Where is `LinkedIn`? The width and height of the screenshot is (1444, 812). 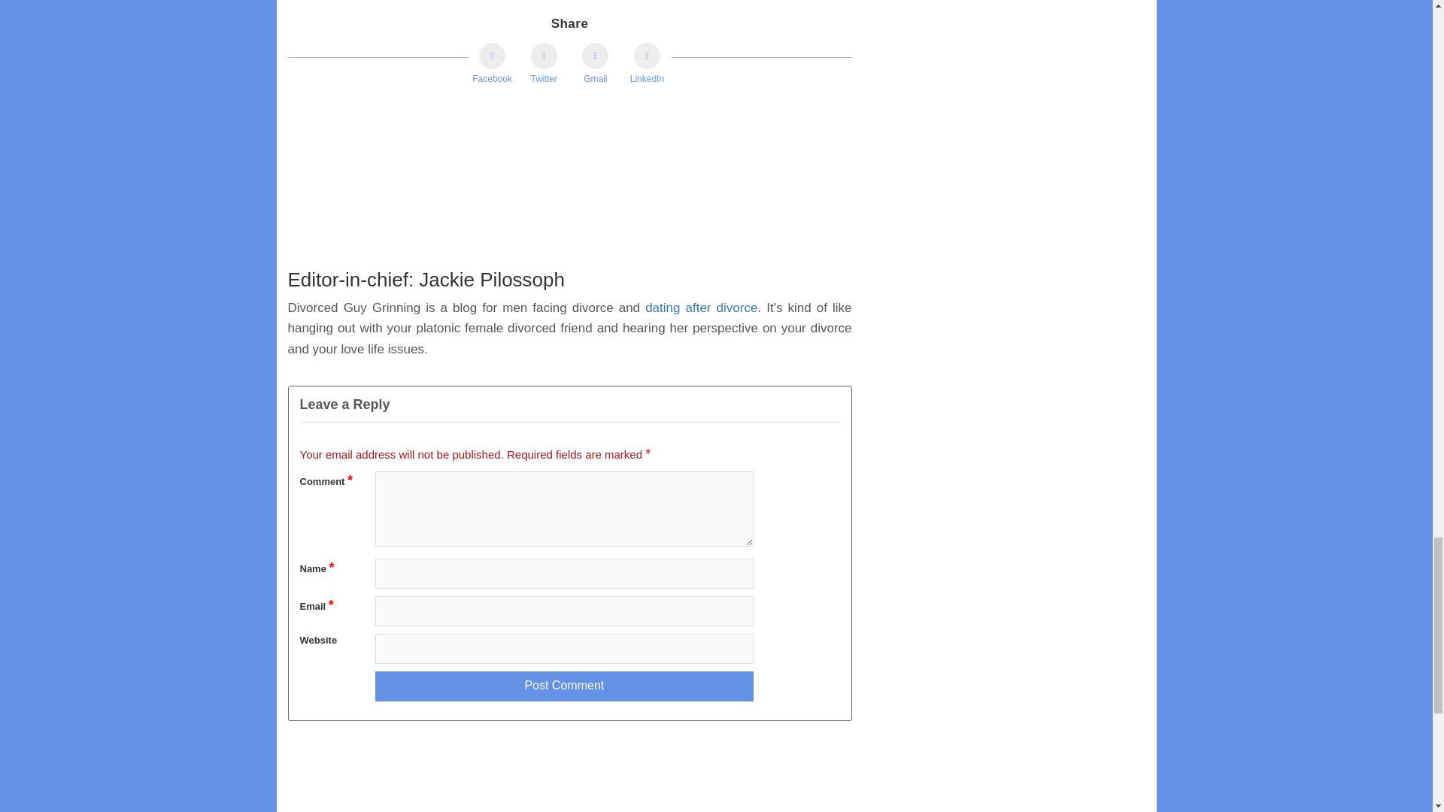 LinkedIn is located at coordinates (647, 65).